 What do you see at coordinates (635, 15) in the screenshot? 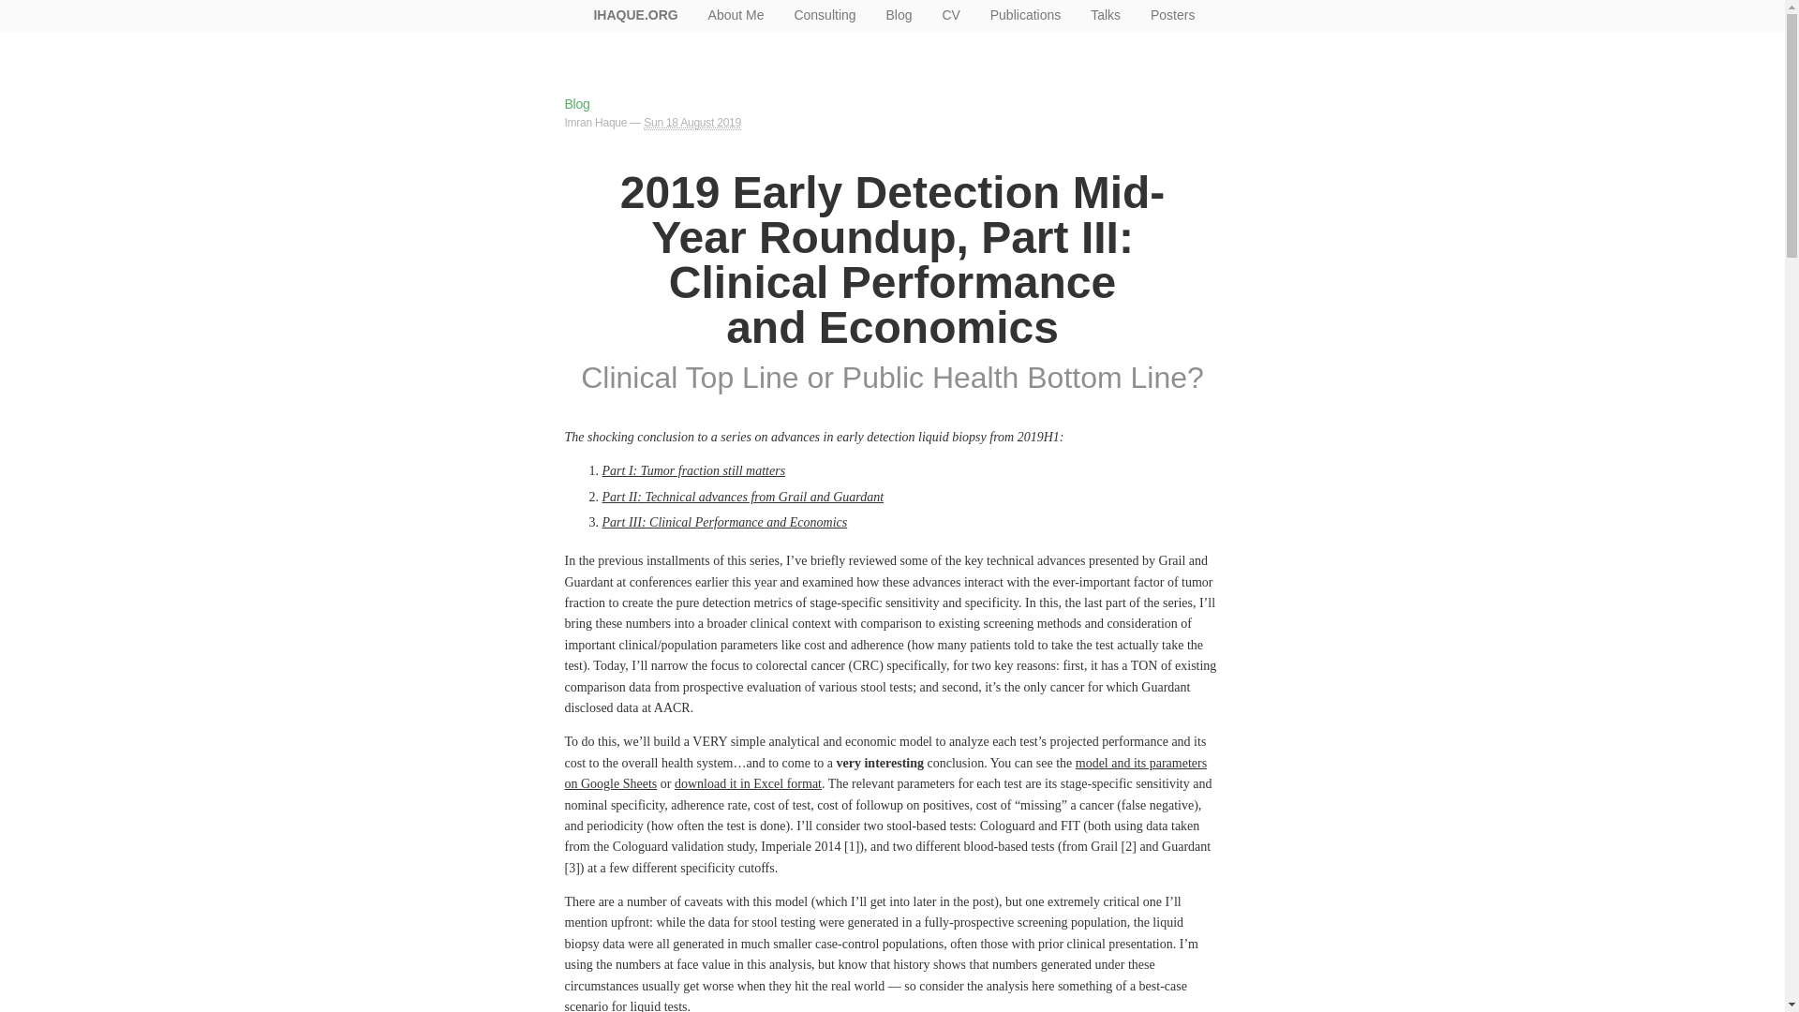
I see `IHAQUE.ORG` at bounding box center [635, 15].